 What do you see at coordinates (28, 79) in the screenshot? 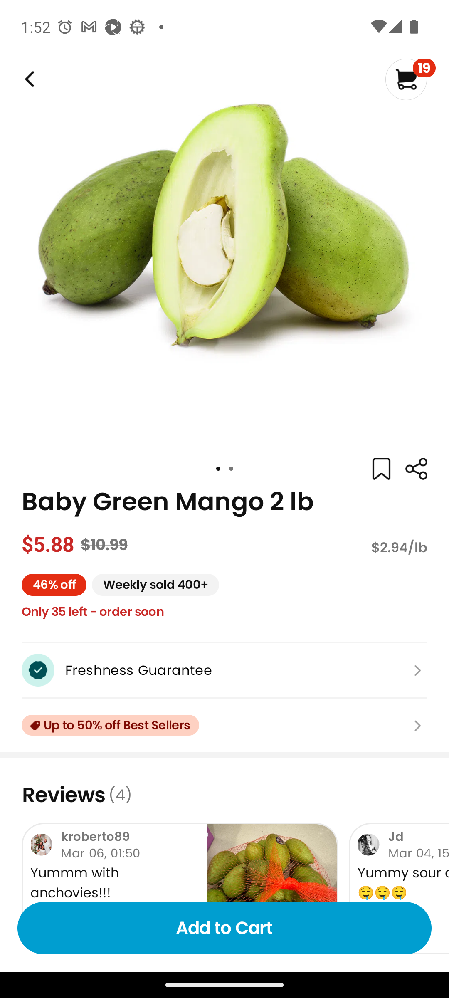
I see `Weee!` at bounding box center [28, 79].